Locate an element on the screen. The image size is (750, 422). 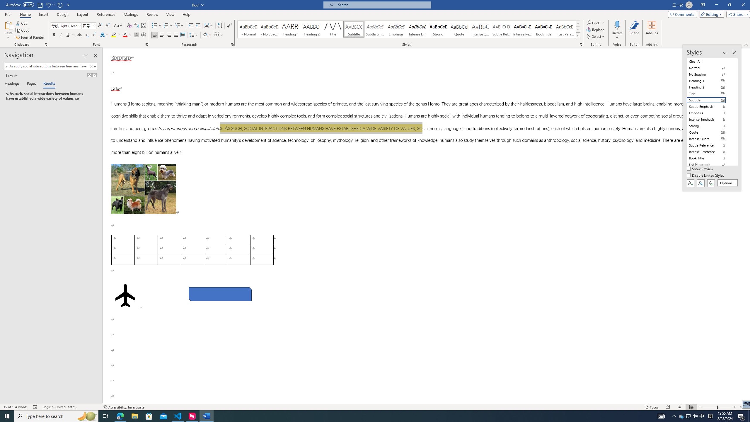
Font Size is located at coordinates (89, 26).